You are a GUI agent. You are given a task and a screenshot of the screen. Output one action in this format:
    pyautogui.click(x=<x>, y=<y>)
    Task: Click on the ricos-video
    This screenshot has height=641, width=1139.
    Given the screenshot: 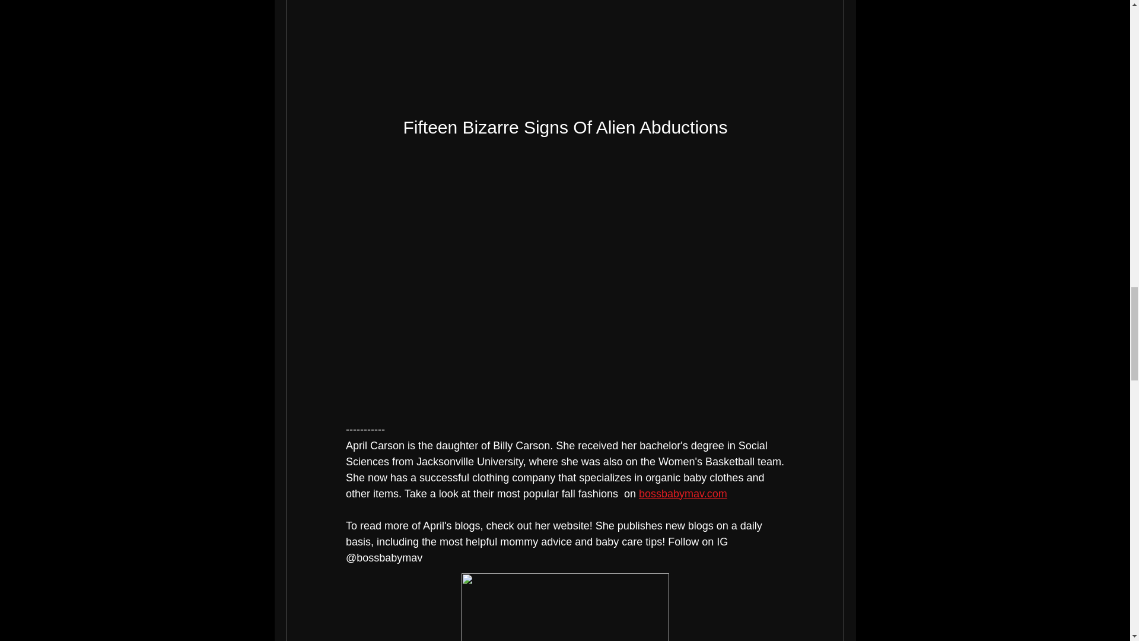 What is the action you would take?
    pyautogui.click(x=565, y=186)
    